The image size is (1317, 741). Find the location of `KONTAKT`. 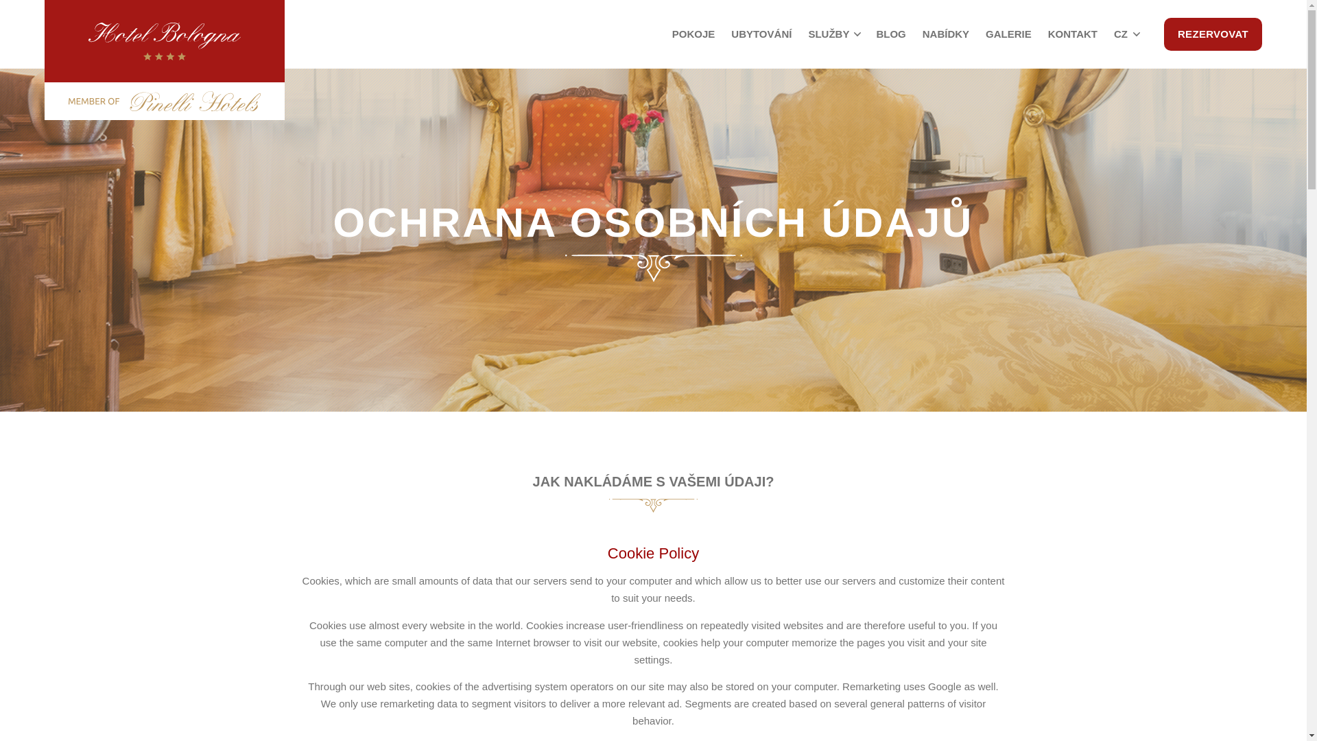

KONTAKT is located at coordinates (1073, 34).